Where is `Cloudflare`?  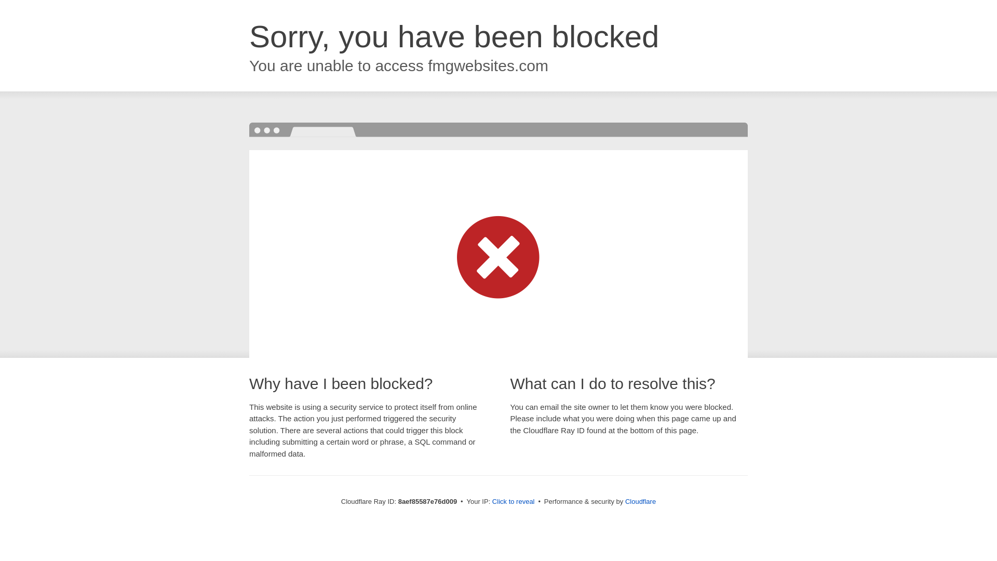 Cloudflare is located at coordinates (640, 501).